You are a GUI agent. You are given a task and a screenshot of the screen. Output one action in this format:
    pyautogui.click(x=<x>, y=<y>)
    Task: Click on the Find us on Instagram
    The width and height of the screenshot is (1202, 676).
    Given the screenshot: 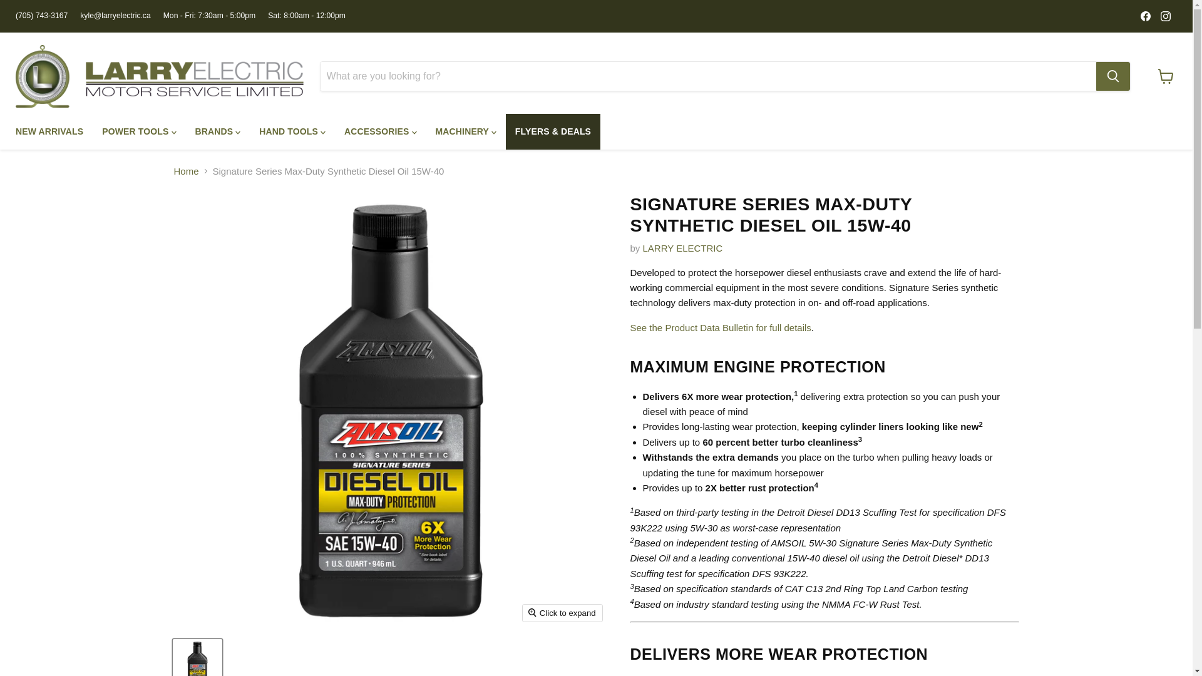 What is the action you would take?
    pyautogui.click(x=1165, y=16)
    